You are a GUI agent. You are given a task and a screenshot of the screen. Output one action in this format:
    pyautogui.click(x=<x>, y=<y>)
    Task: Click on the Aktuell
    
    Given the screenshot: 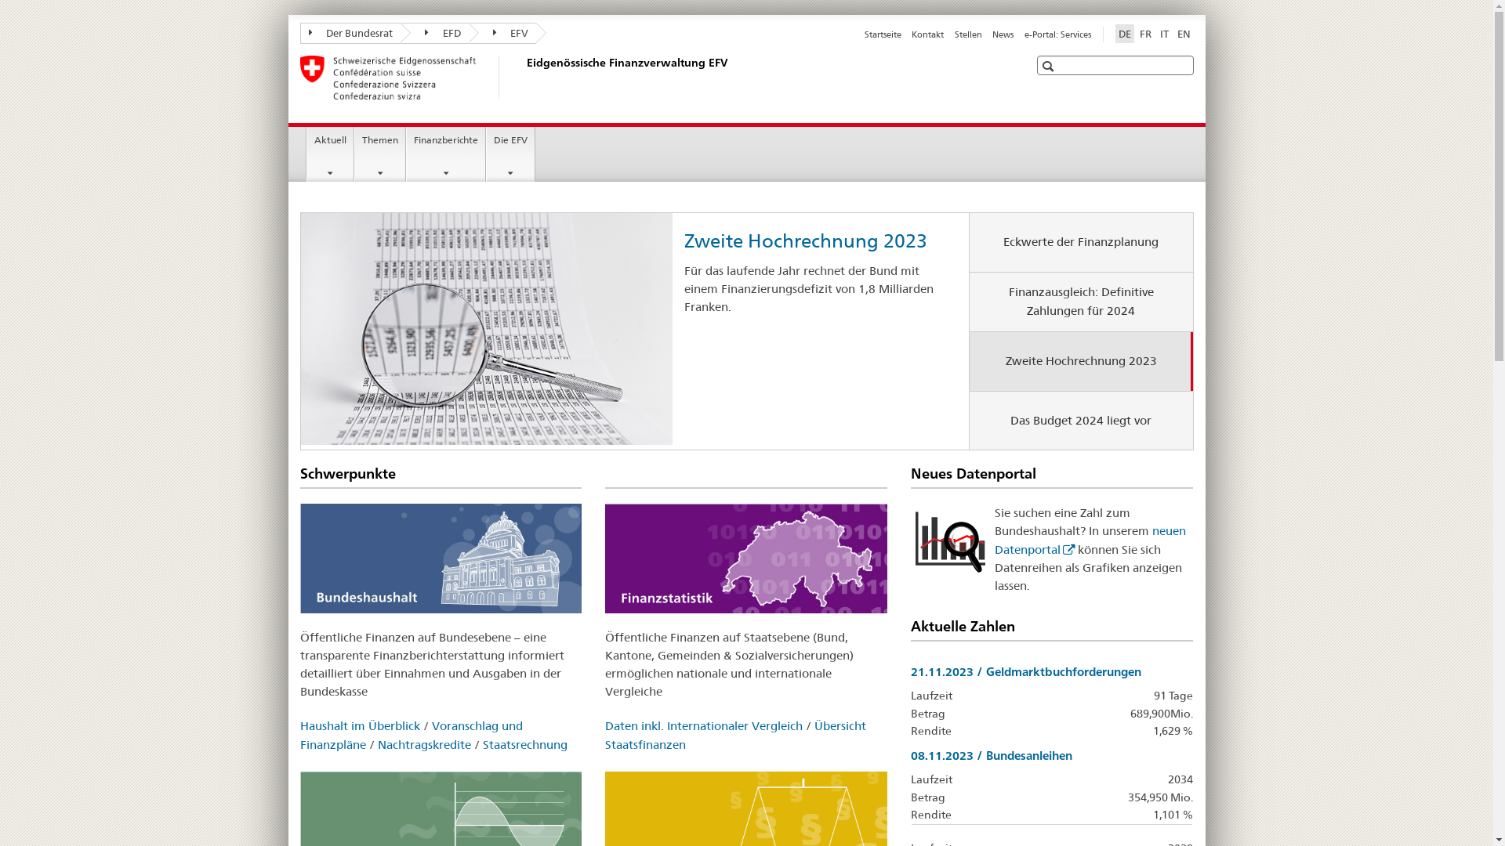 What is the action you would take?
    pyautogui.click(x=331, y=154)
    